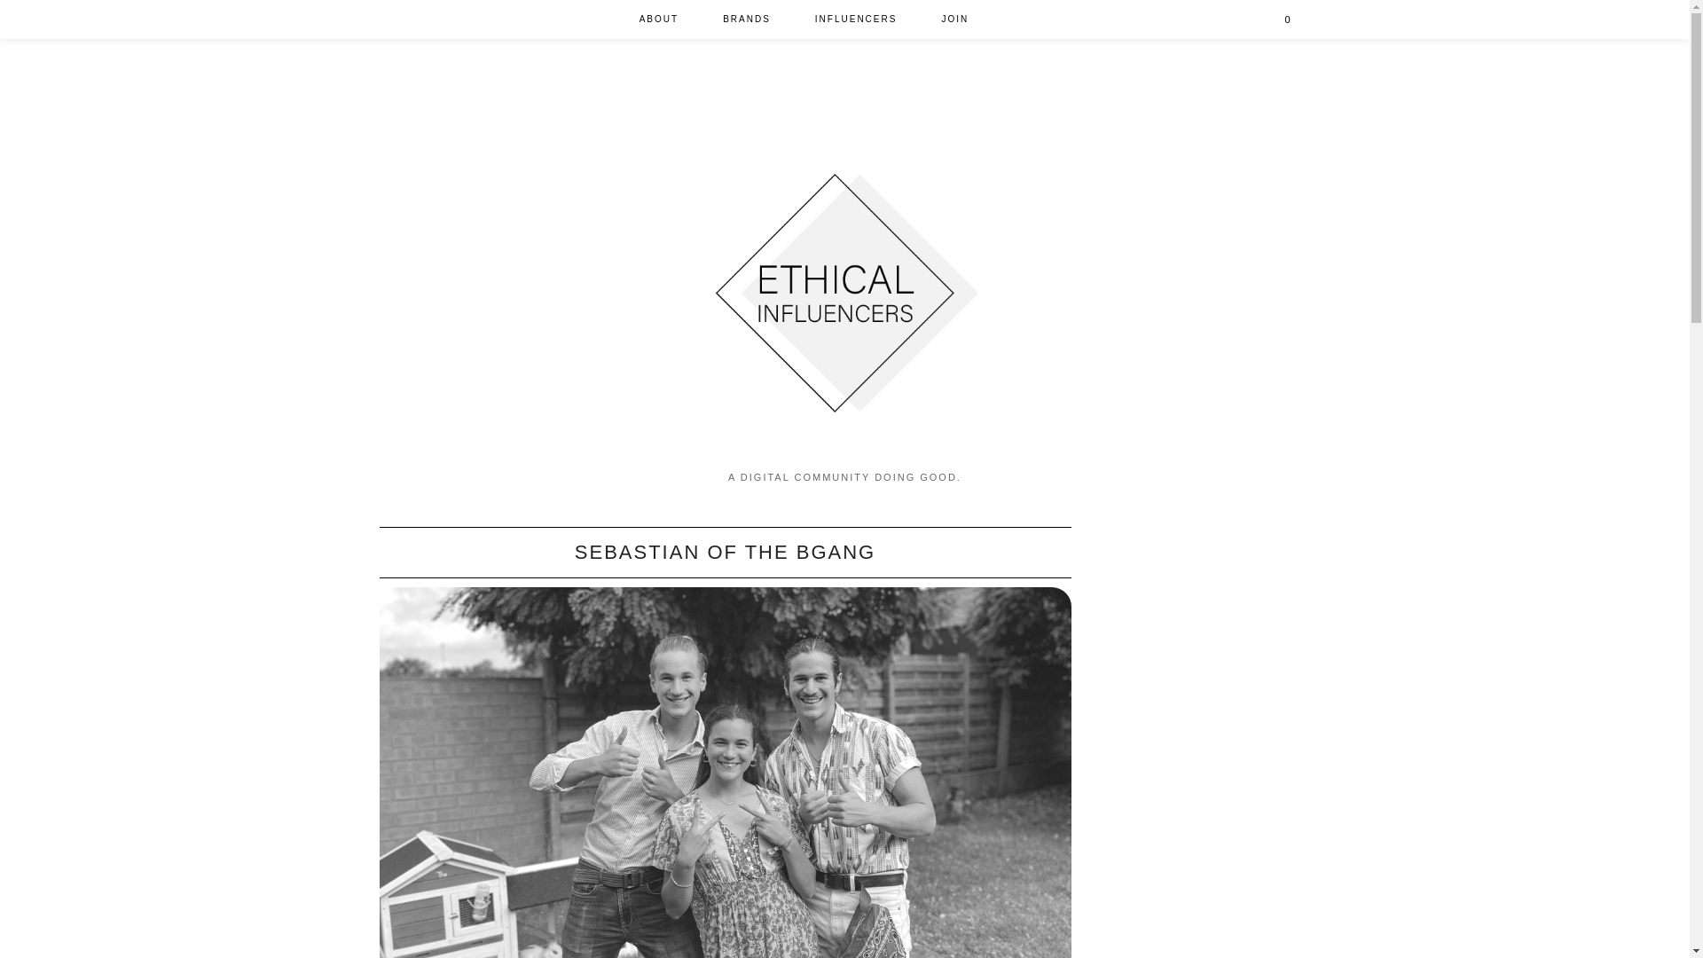 The height and width of the screenshot is (958, 1703). I want to click on ABOUT, so click(658, 20).